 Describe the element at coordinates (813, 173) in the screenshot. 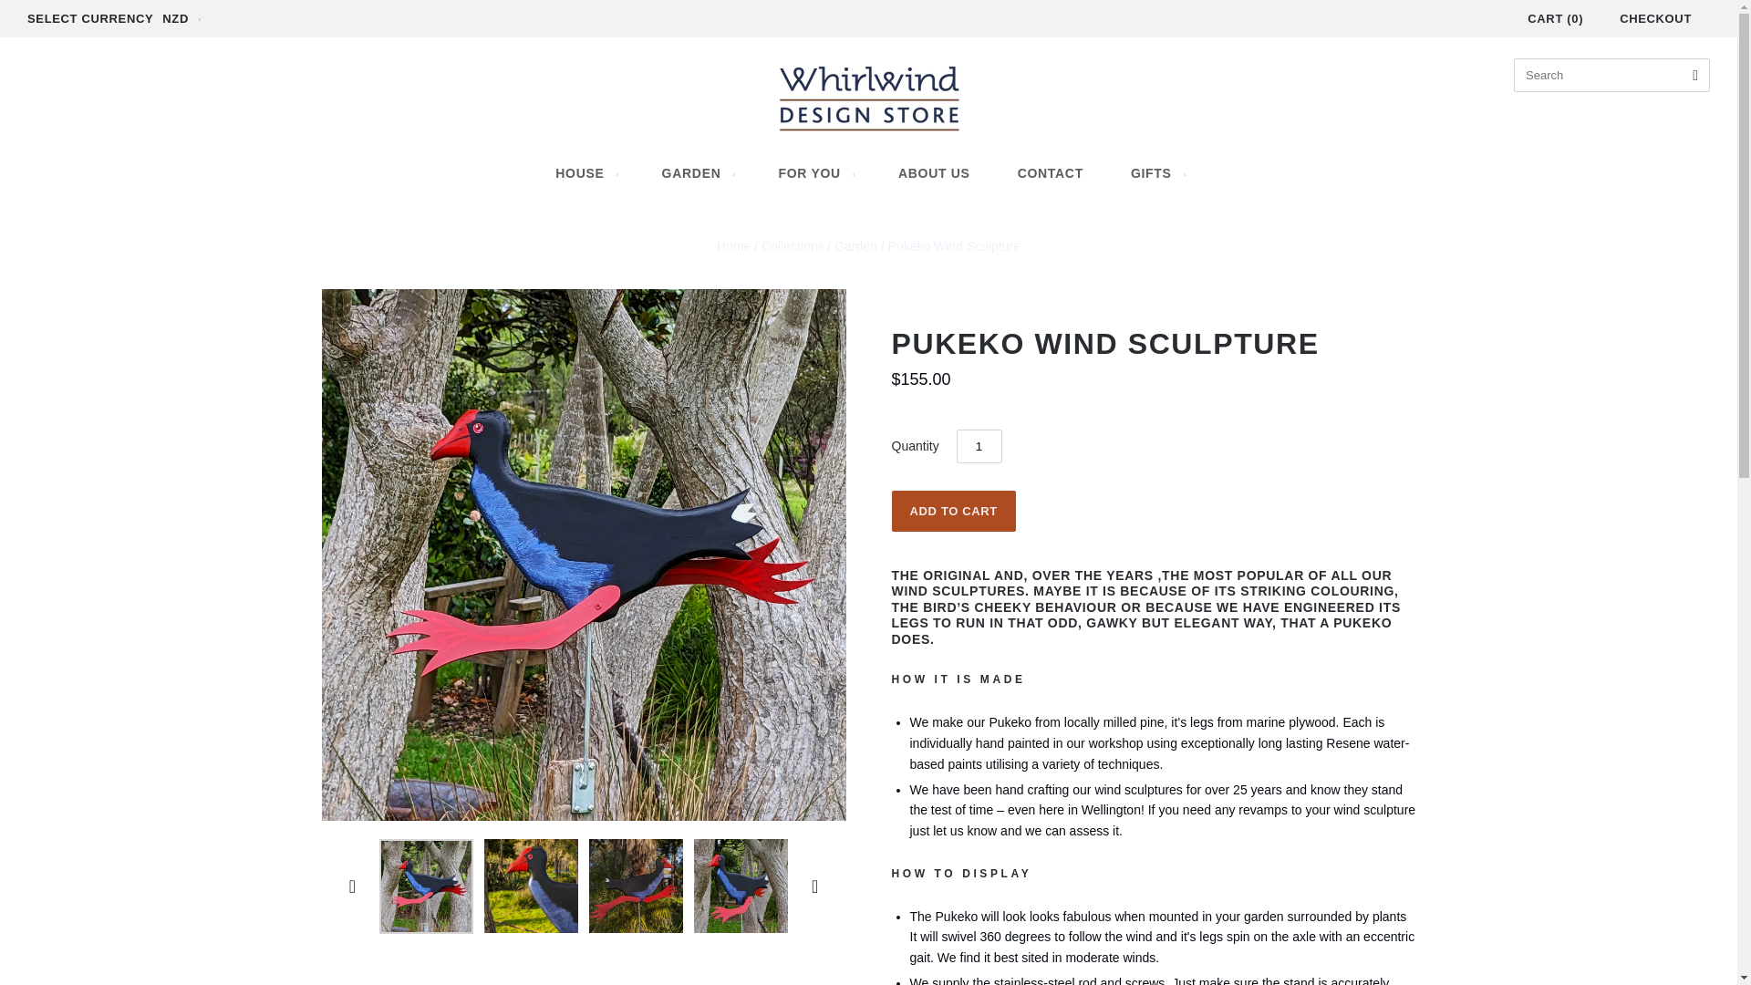

I see `FOR YOU` at that location.